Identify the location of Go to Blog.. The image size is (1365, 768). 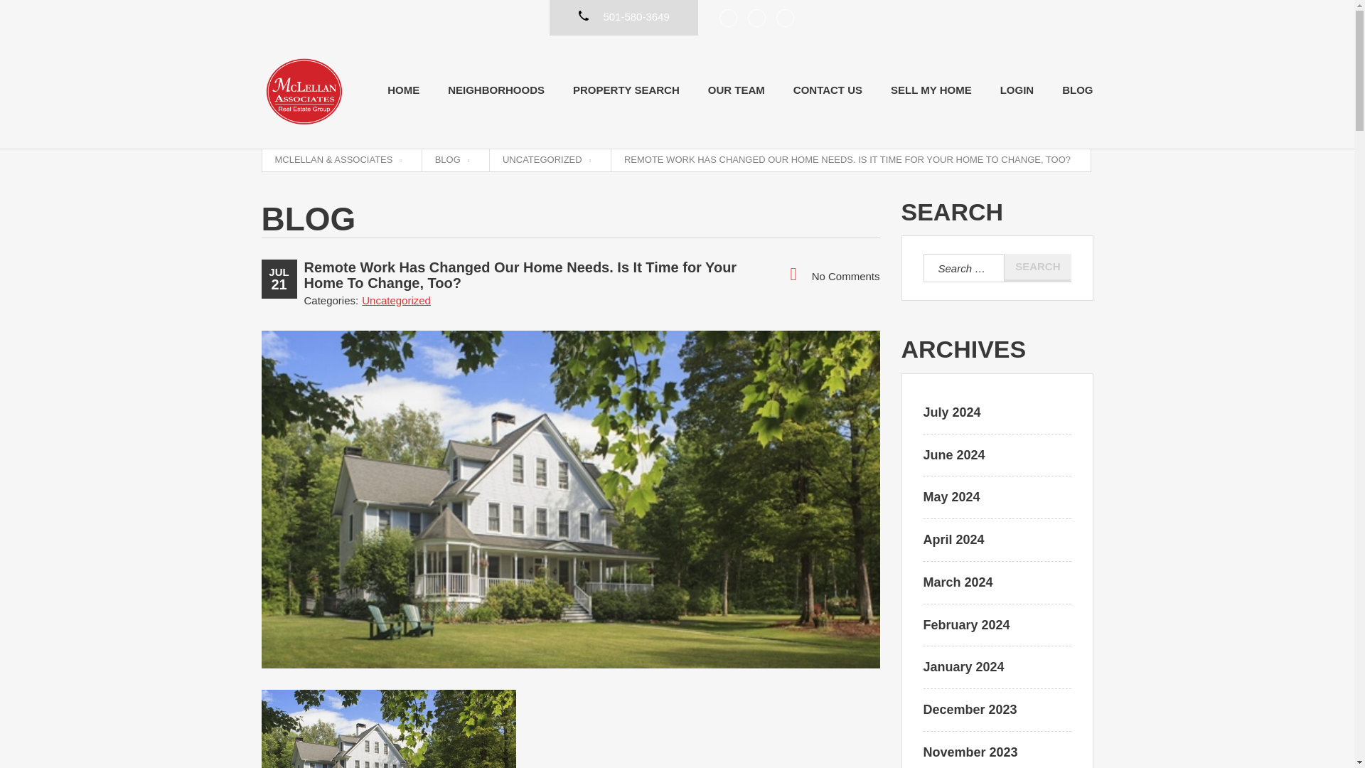
(452, 160).